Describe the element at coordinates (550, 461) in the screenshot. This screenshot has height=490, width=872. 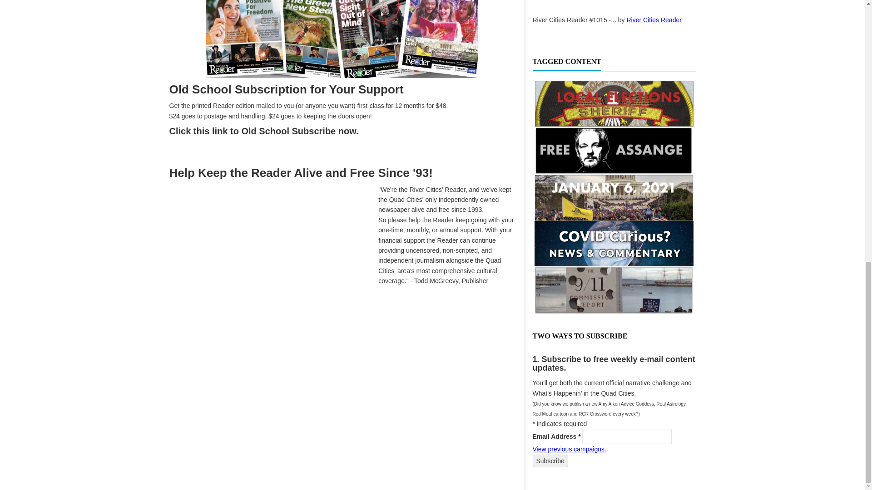
I see `Subscribe` at that location.